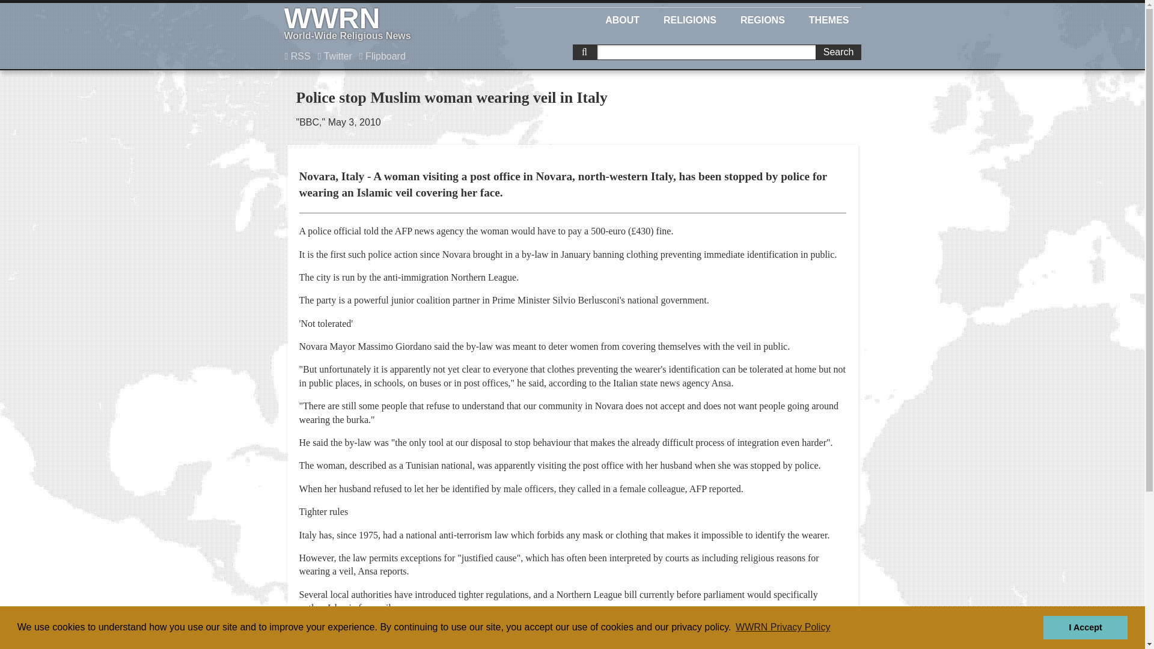  Describe the element at coordinates (838, 52) in the screenshot. I see `Search` at that location.